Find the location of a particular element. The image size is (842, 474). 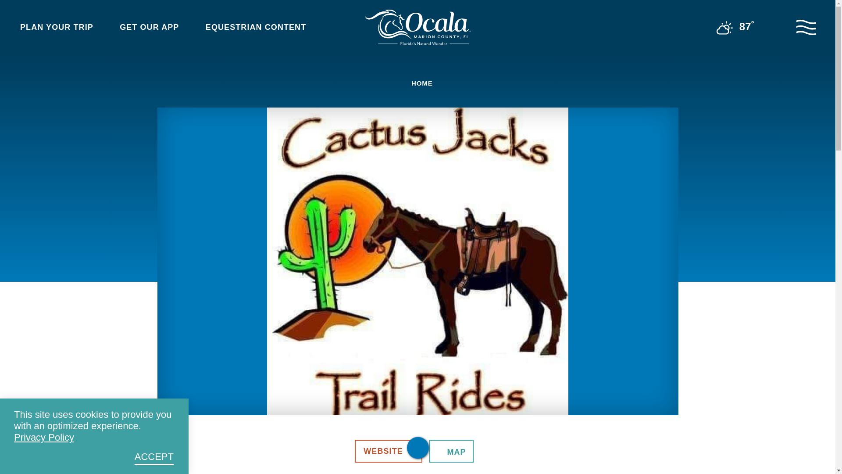

PLAN YOUR TRIP is located at coordinates (62, 27).